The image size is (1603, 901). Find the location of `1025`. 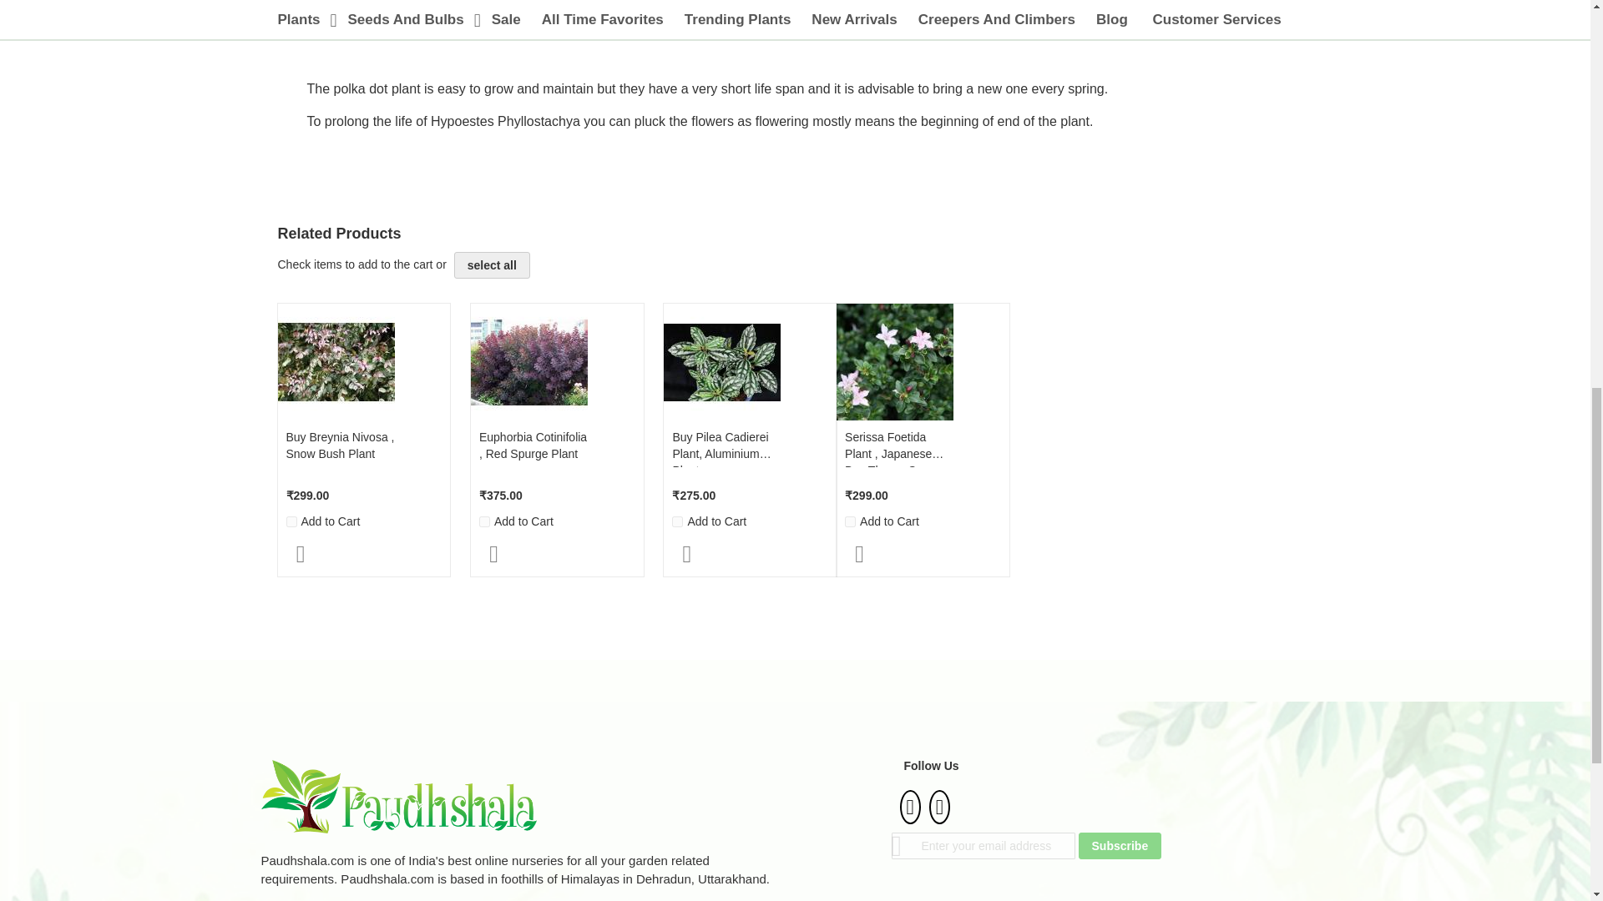

1025 is located at coordinates (291, 521).